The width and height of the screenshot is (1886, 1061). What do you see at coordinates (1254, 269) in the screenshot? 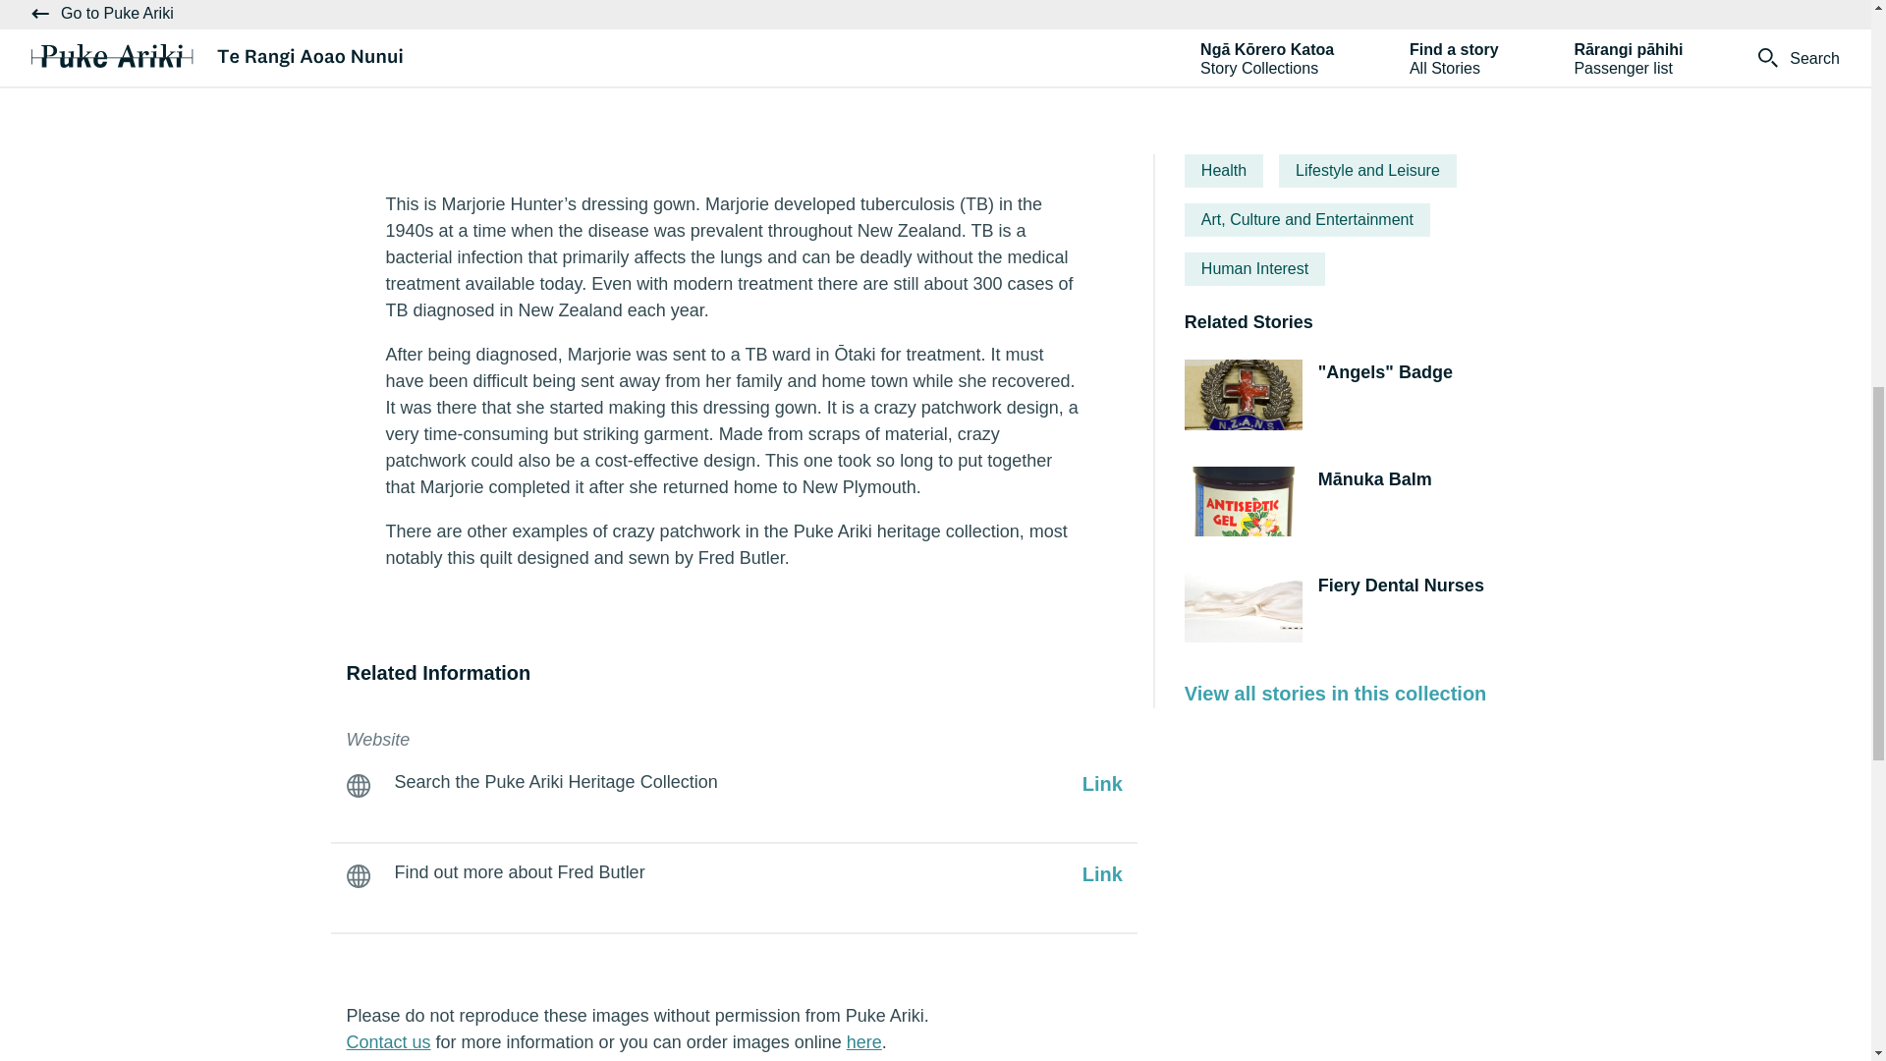
I see `Human Interest` at bounding box center [1254, 269].